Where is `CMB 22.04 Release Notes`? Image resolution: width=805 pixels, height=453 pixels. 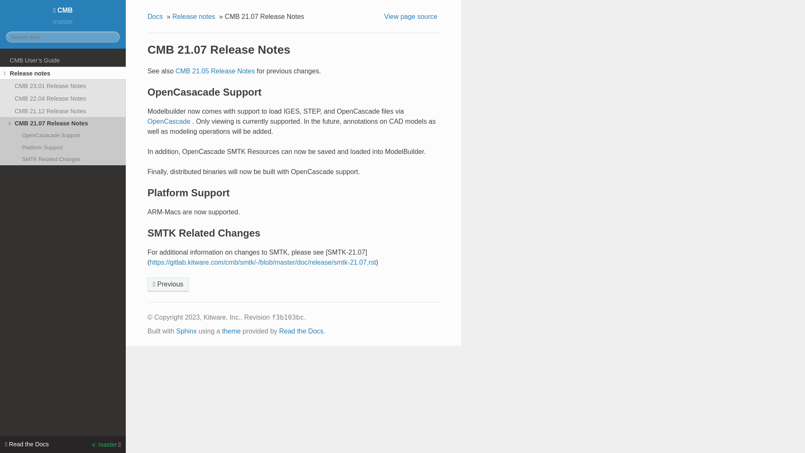 CMB 22.04 Release Notes is located at coordinates (63, 98).